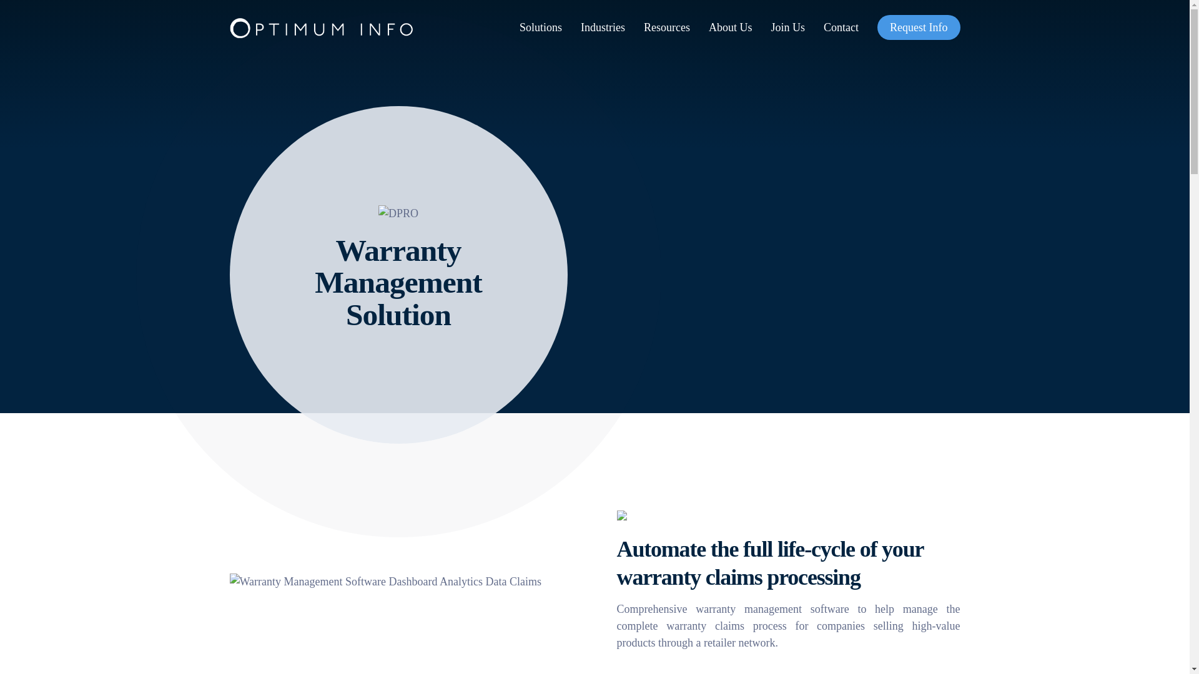  What do you see at coordinates (787, 27) in the screenshot?
I see `Join Us` at bounding box center [787, 27].